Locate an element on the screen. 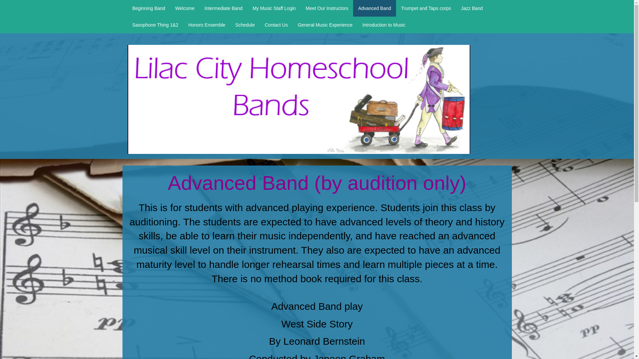  Schedule is located at coordinates (245, 25).